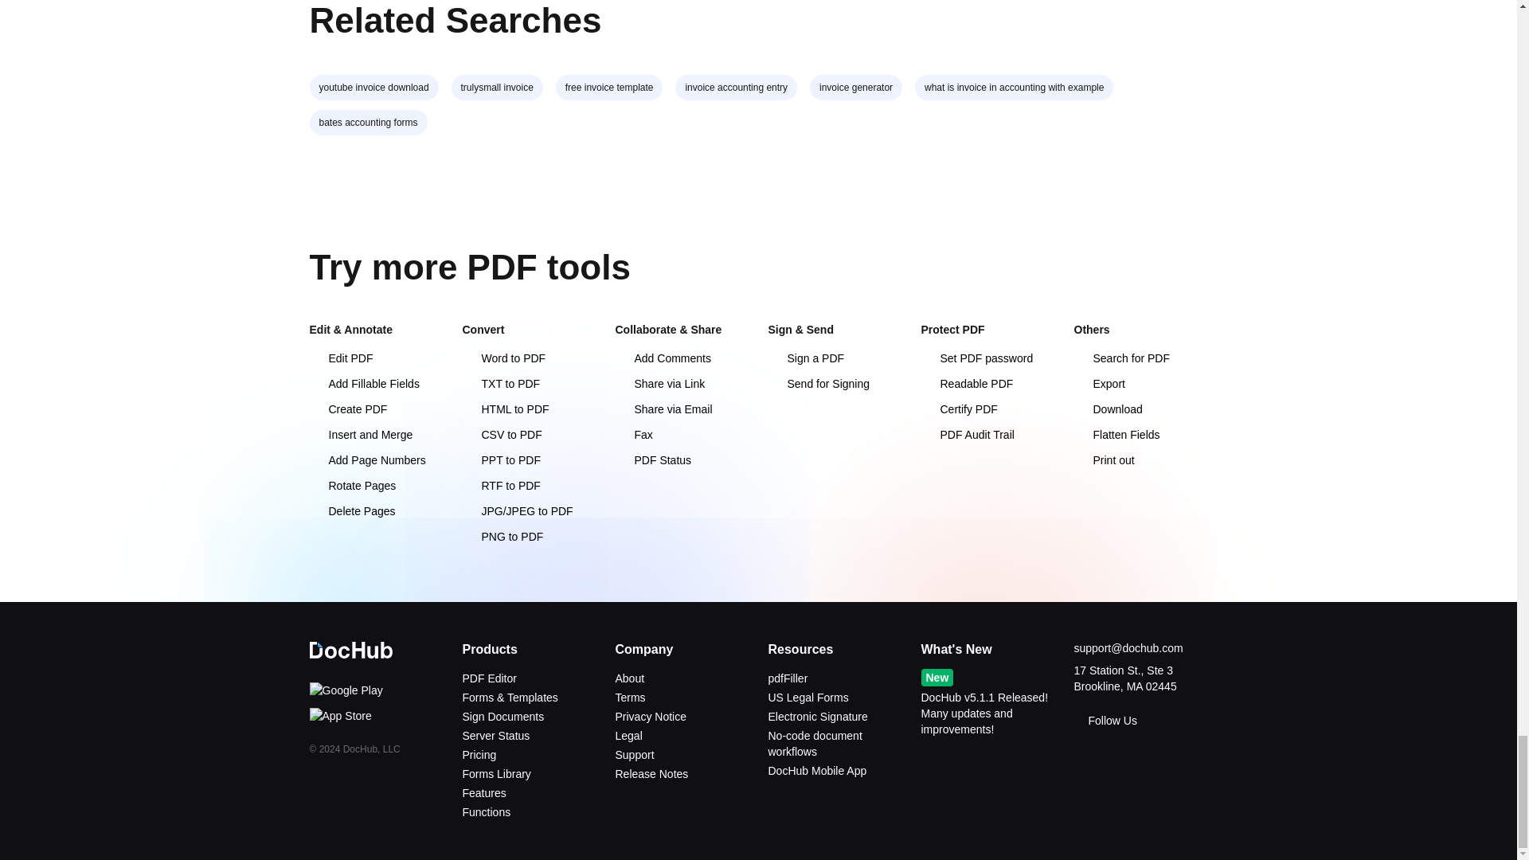  What do you see at coordinates (633, 435) in the screenshot?
I see `Fax` at bounding box center [633, 435].